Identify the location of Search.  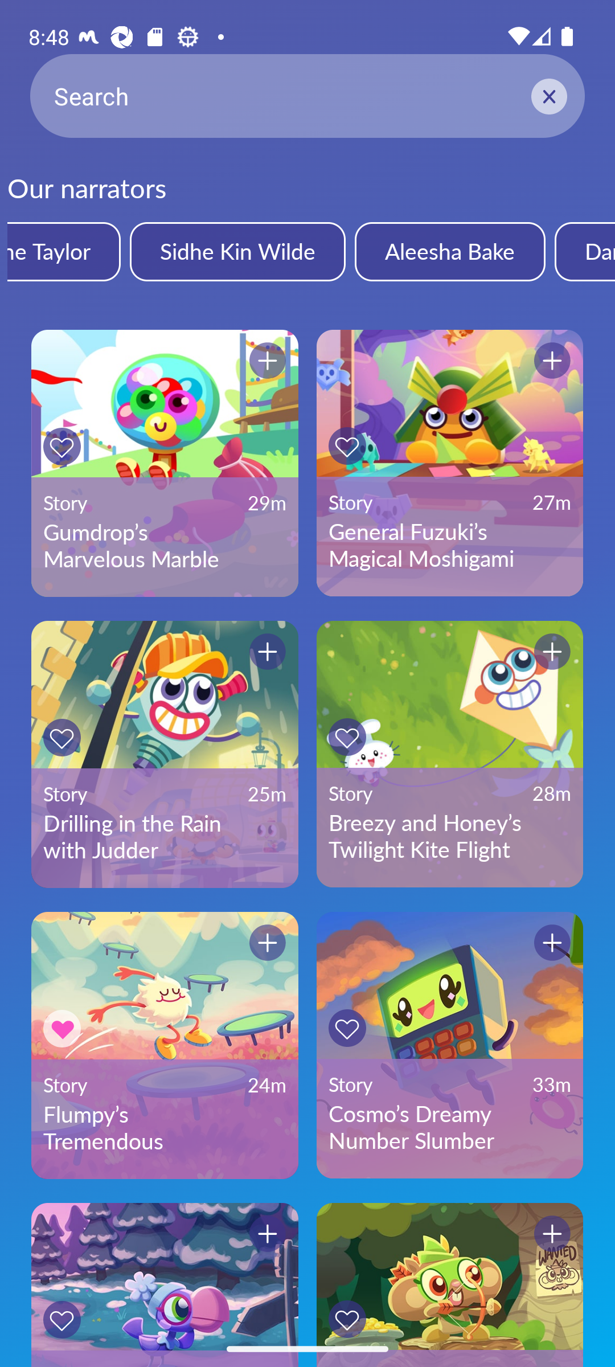
(307, 96).